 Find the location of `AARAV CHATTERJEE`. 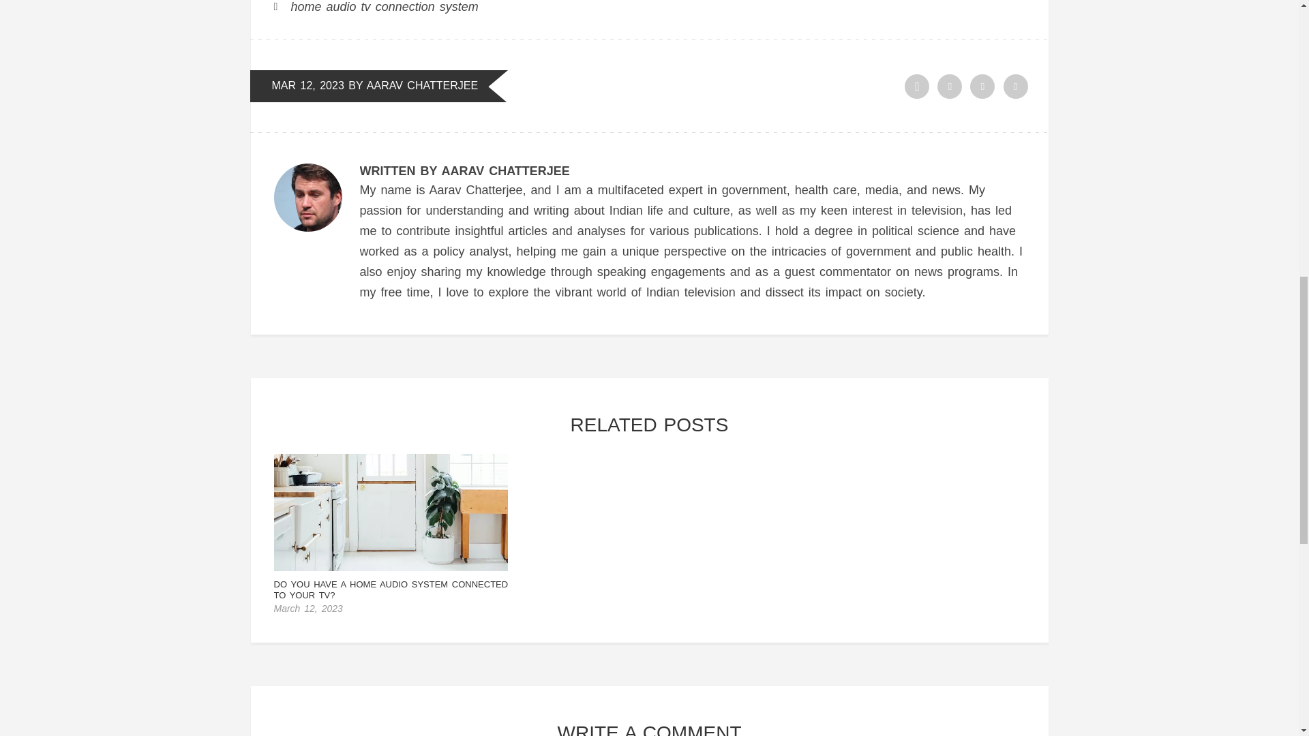

AARAV CHATTERJEE is located at coordinates (421, 85).